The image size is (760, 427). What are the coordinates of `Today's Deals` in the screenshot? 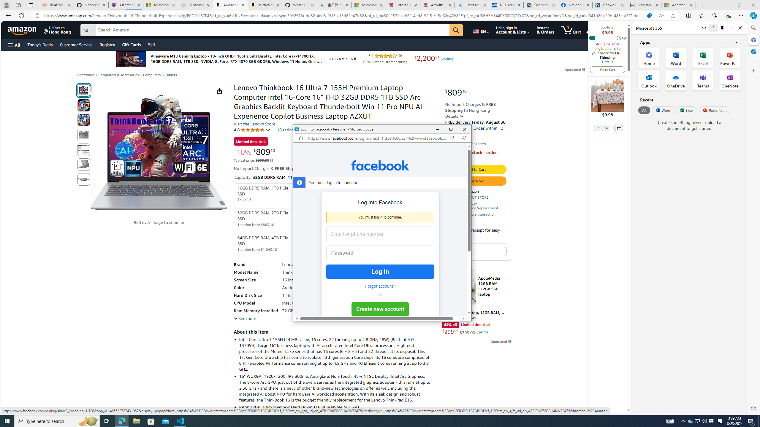 It's located at (40, 44).